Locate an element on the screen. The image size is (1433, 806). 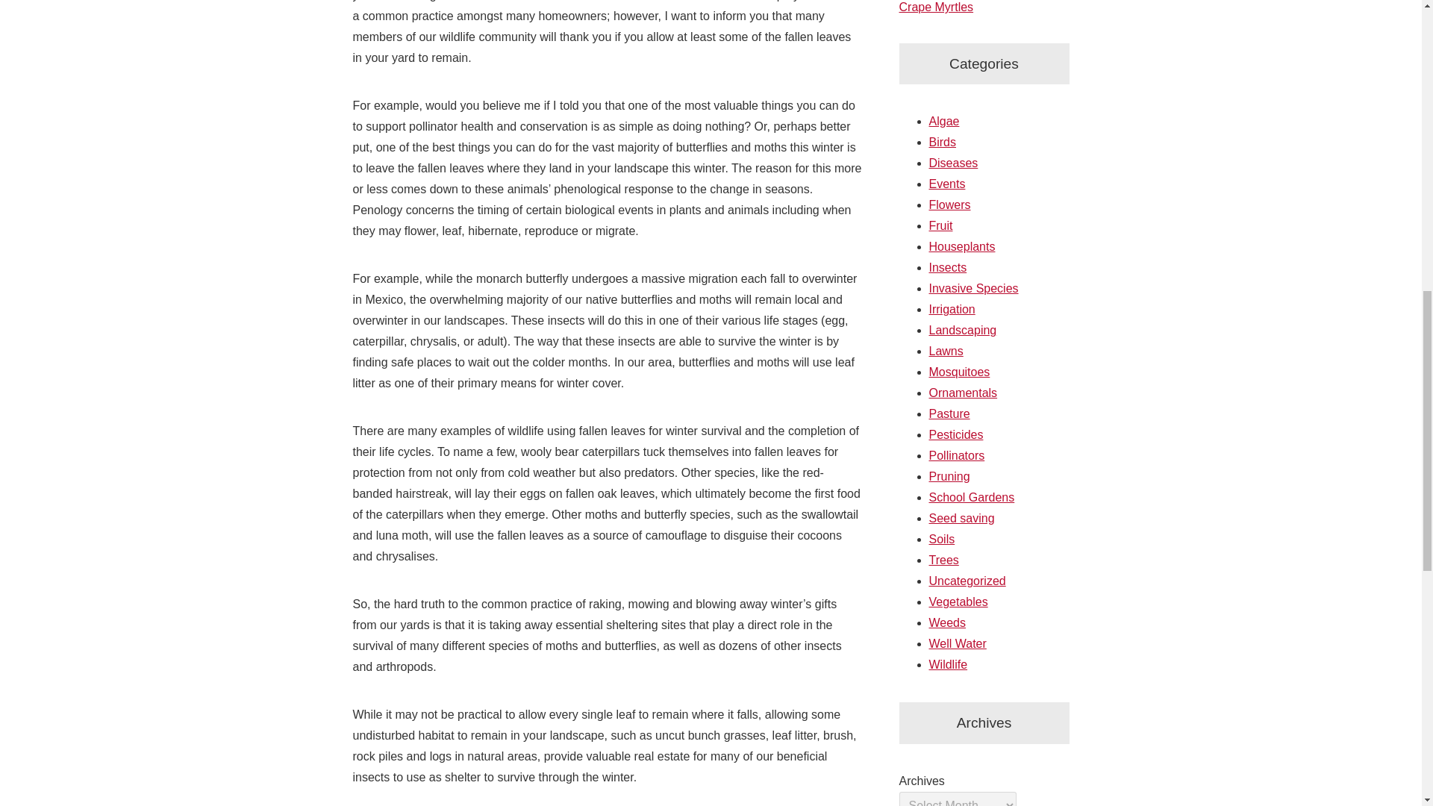
Lawns is located at coordinates (946, 351).